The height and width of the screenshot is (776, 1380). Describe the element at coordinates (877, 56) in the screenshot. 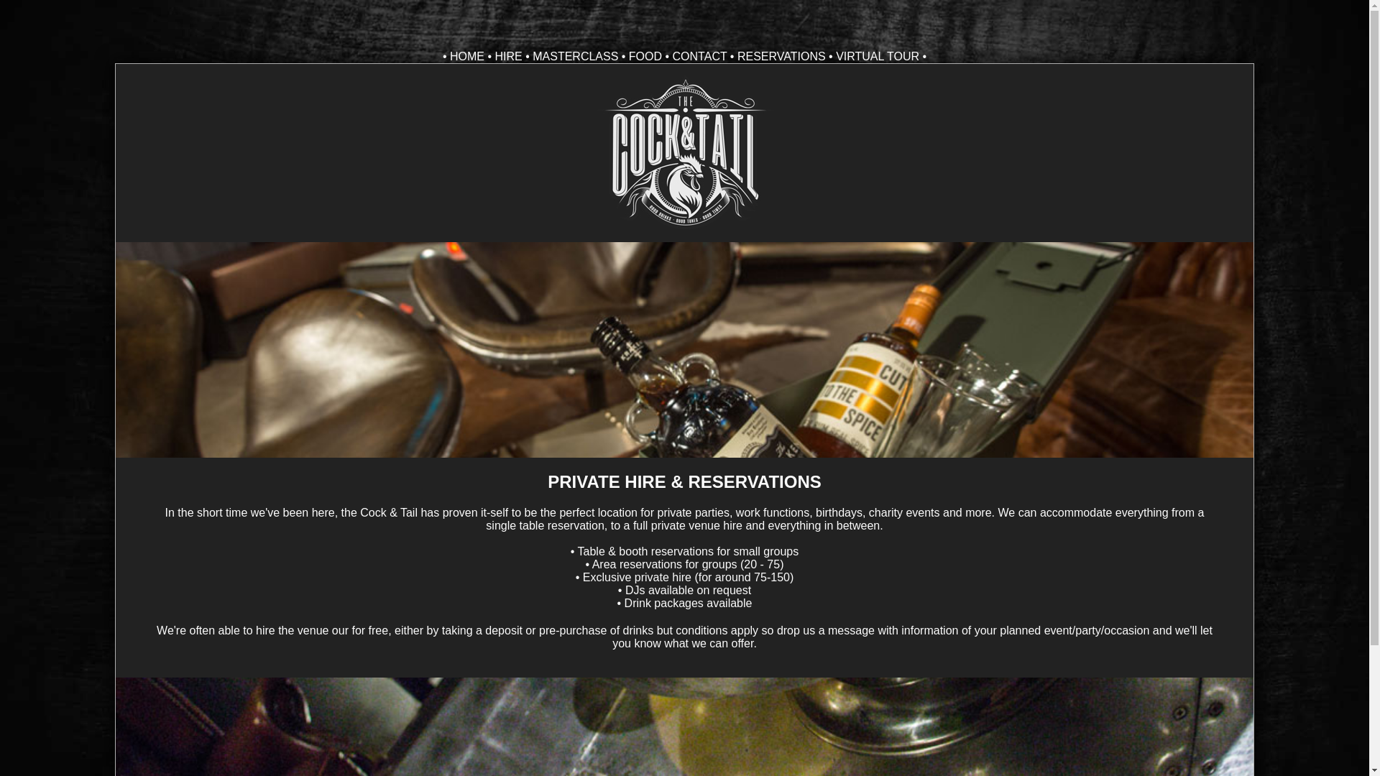

I see `VIRTUAL TOUR` at that location.